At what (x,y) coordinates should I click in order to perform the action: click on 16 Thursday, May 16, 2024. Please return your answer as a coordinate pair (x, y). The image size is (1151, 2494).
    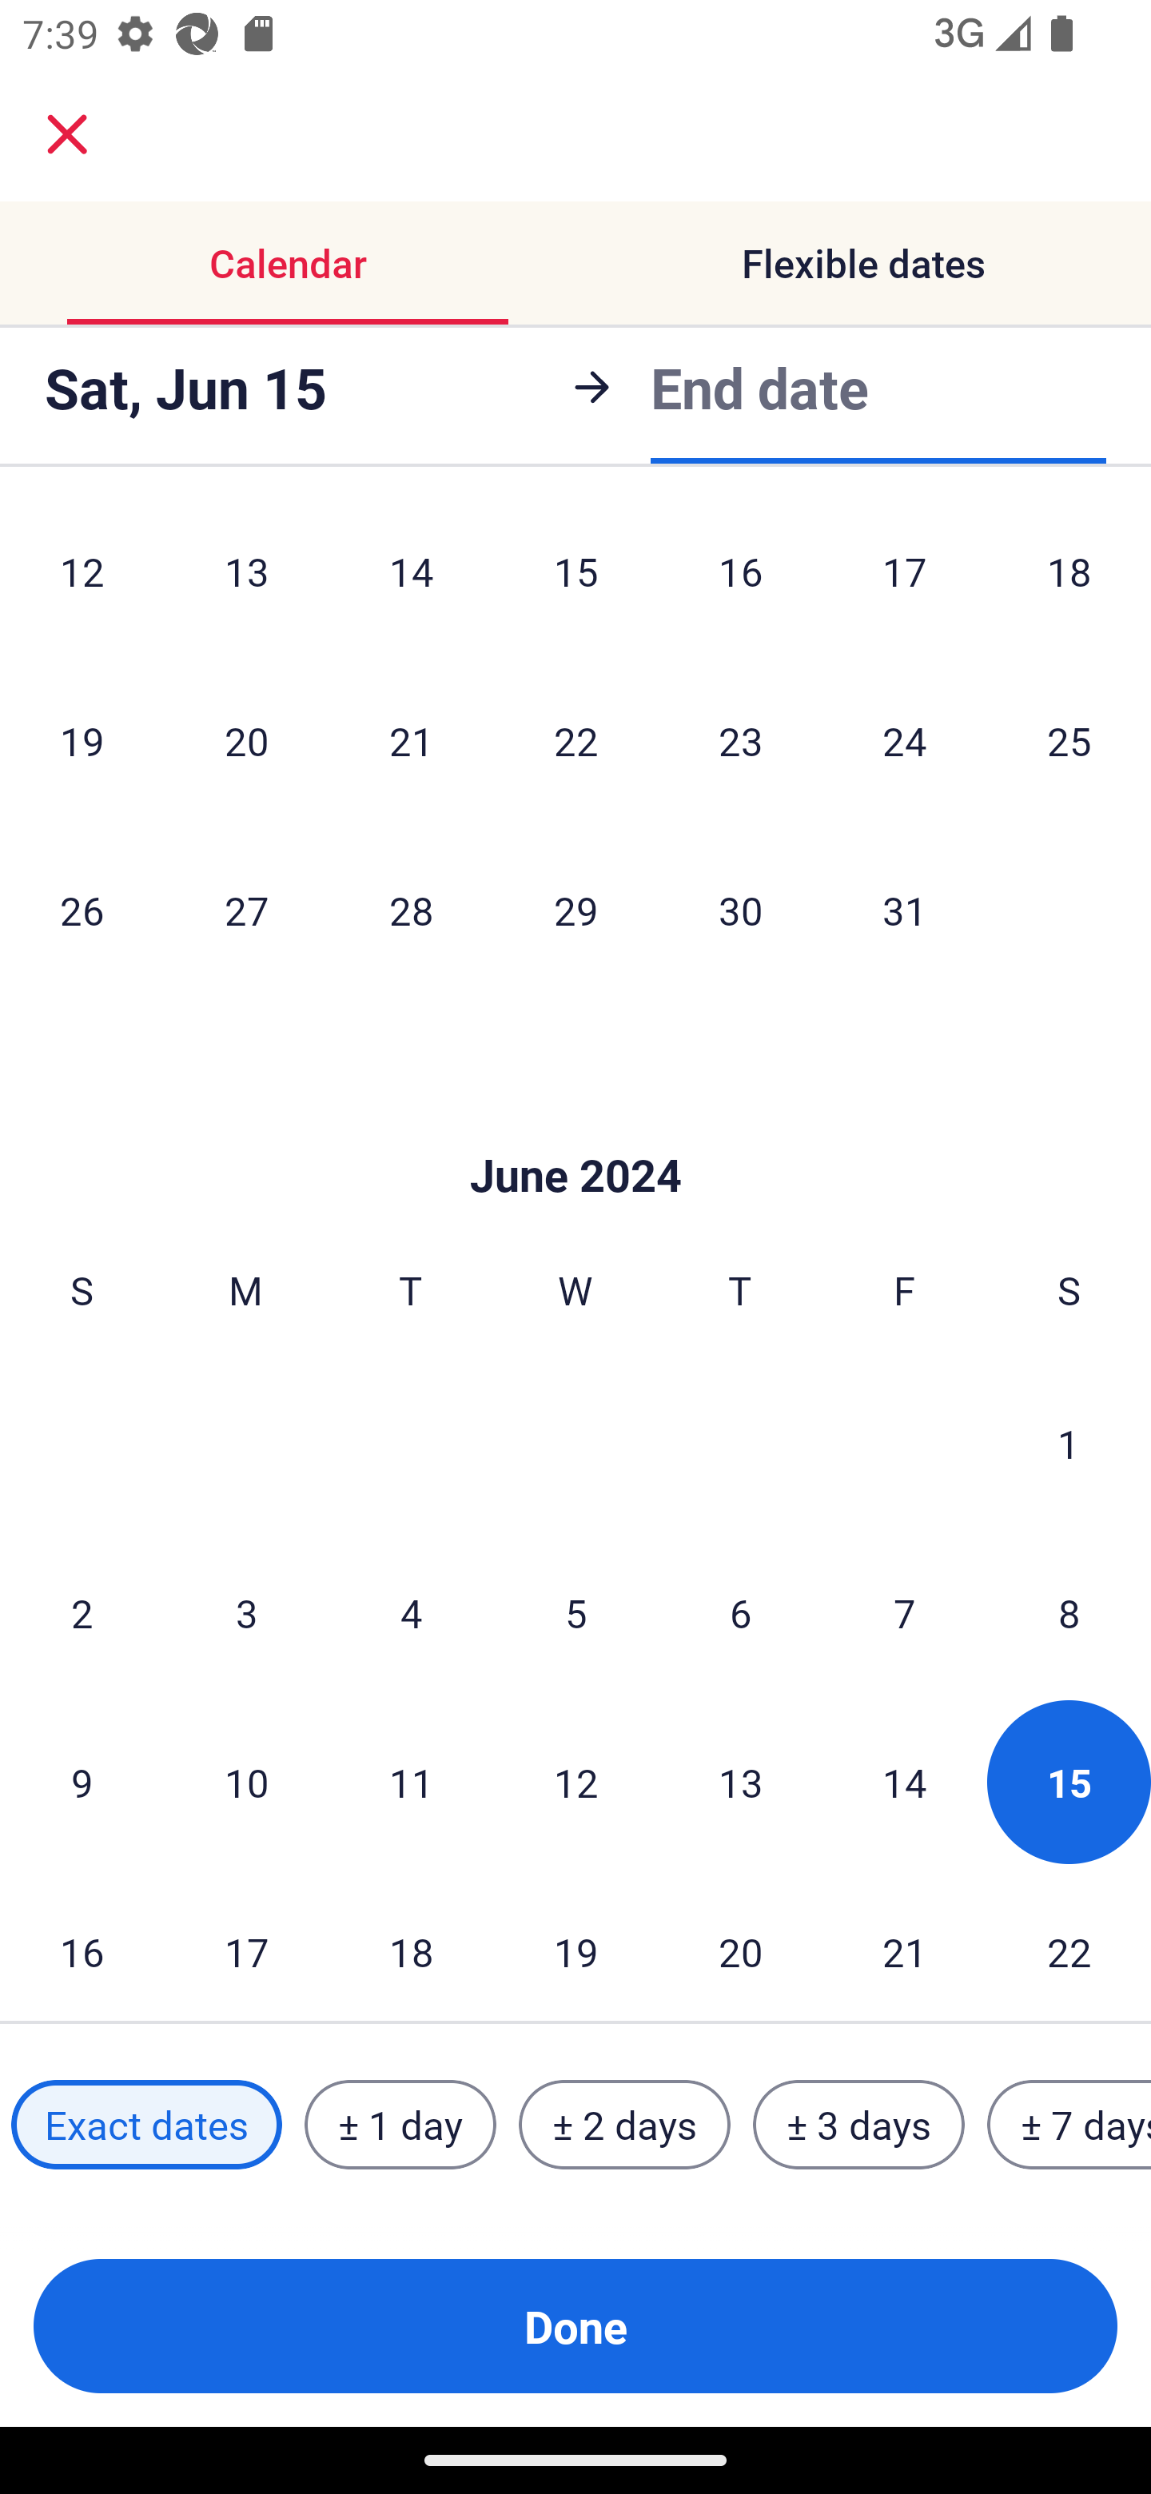
    Looking at the image, I should click on (740, 582).